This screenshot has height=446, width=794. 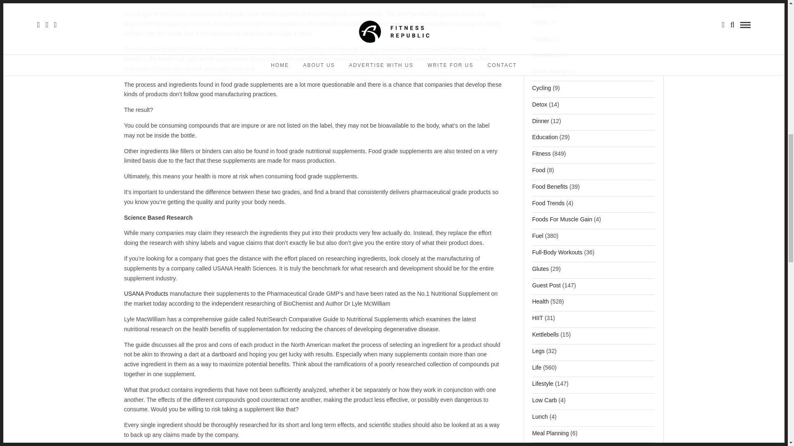 What do you see at coordinates (146, 294) in the screenshot?
I see `USANA Products` at bounding box center [146, 294].